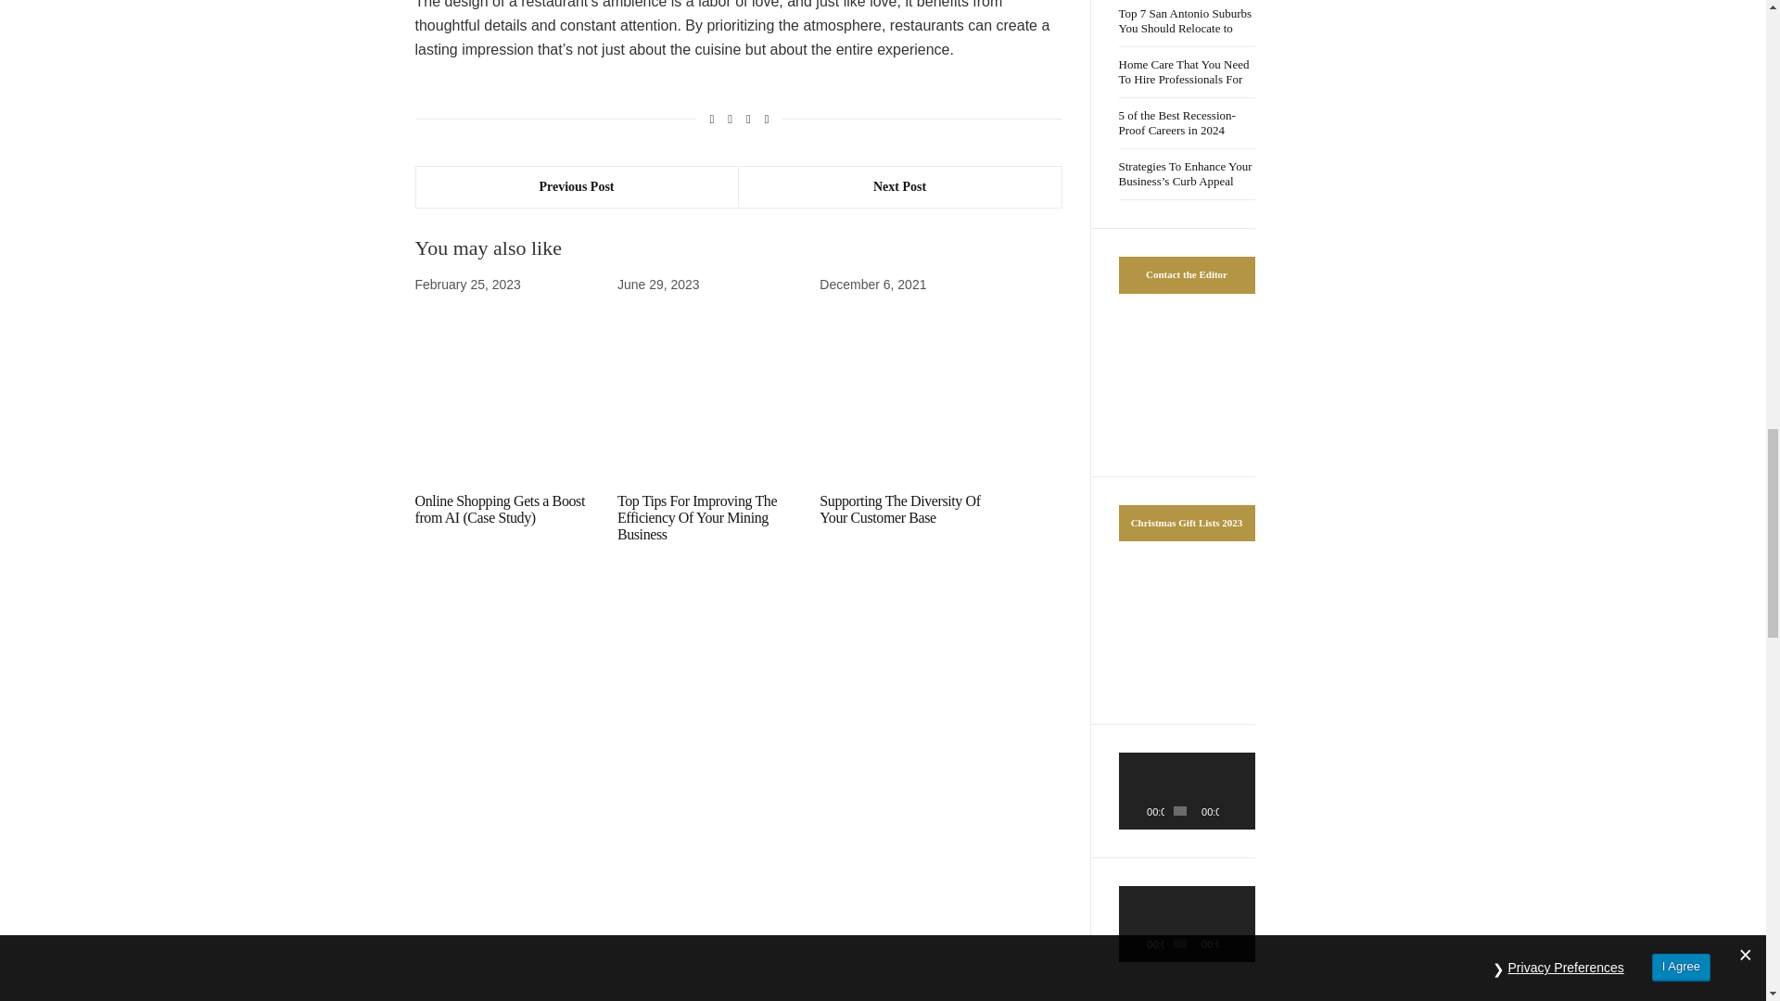 This screenshot has height=1001, width=1780. Describe the element at coordinates (1142, 944) in the screenshot. I see `Play` at that location.